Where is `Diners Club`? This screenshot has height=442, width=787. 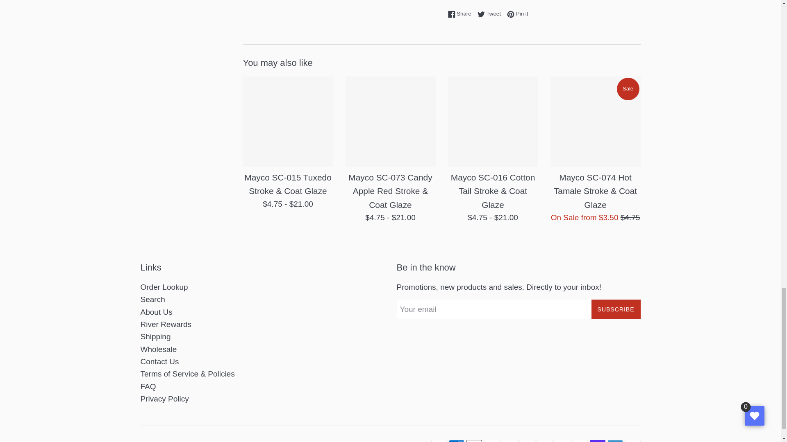 Diners Club is located at coordinates (491, 441).